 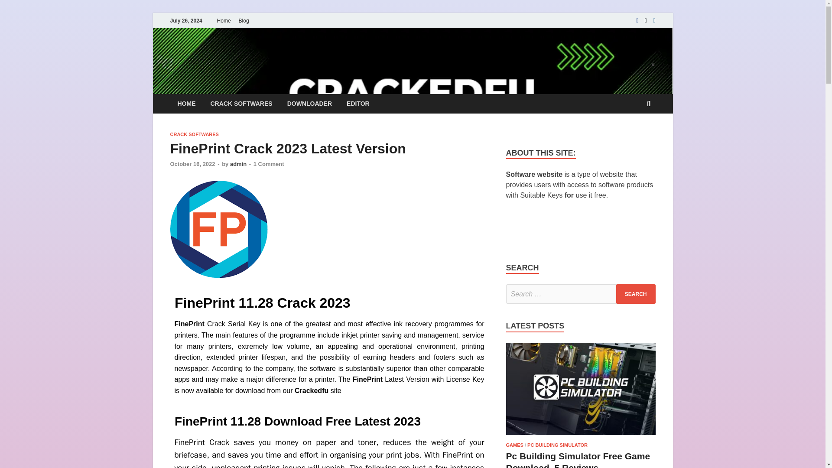 What do you see at coordinates (241, 104) in the screenshot?
I see `CRACK SOFTWARES` at bounding box center [241, 104].